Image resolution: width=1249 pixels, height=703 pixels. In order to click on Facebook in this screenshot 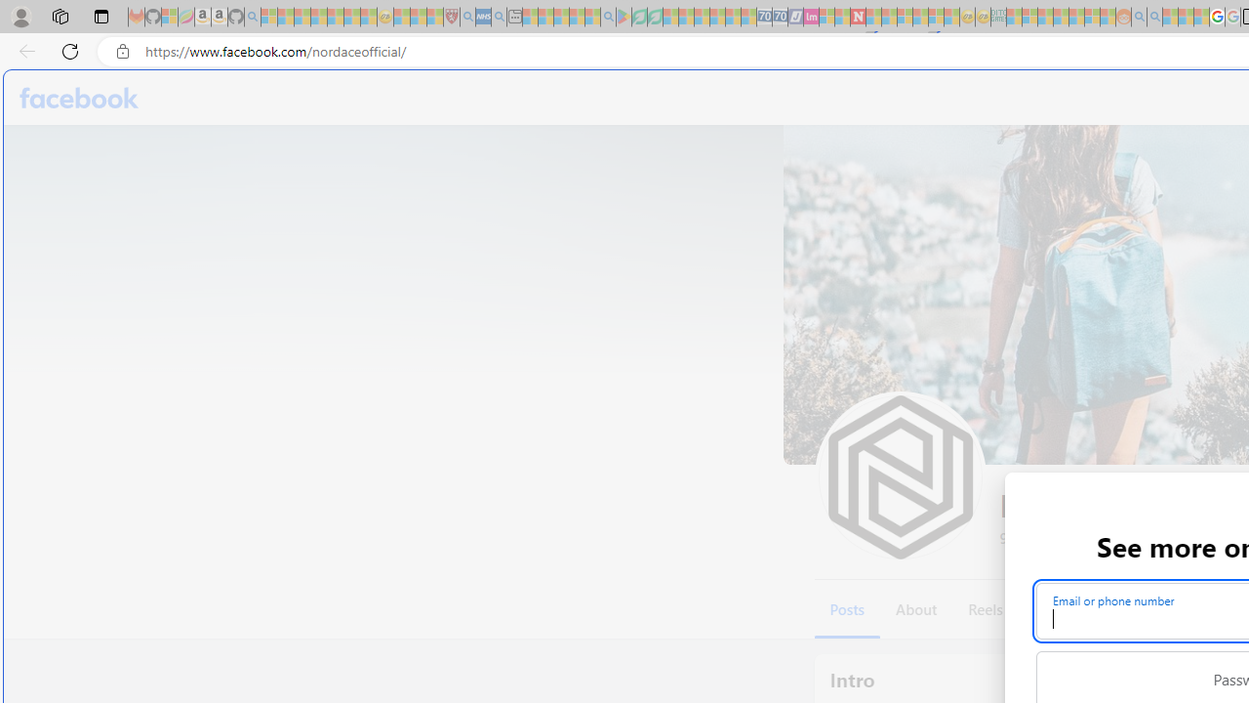, I will do `click(80, 98)`.